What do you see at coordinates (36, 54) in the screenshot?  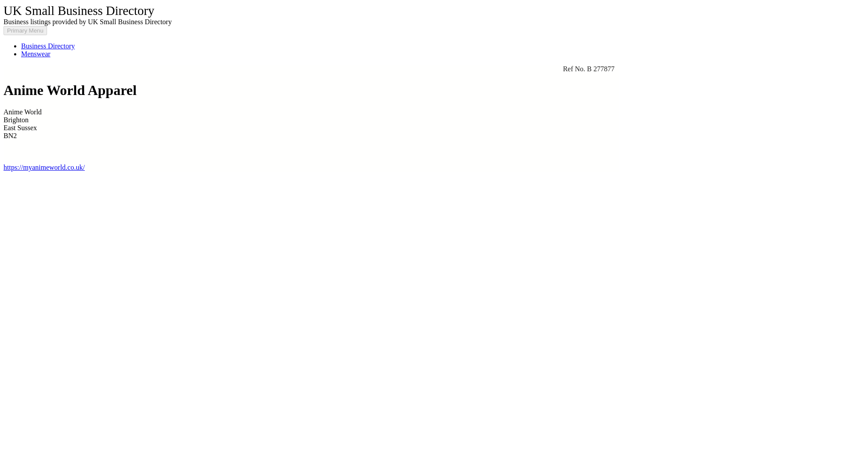 I see `Menswear` at bounding box center [36, 54].